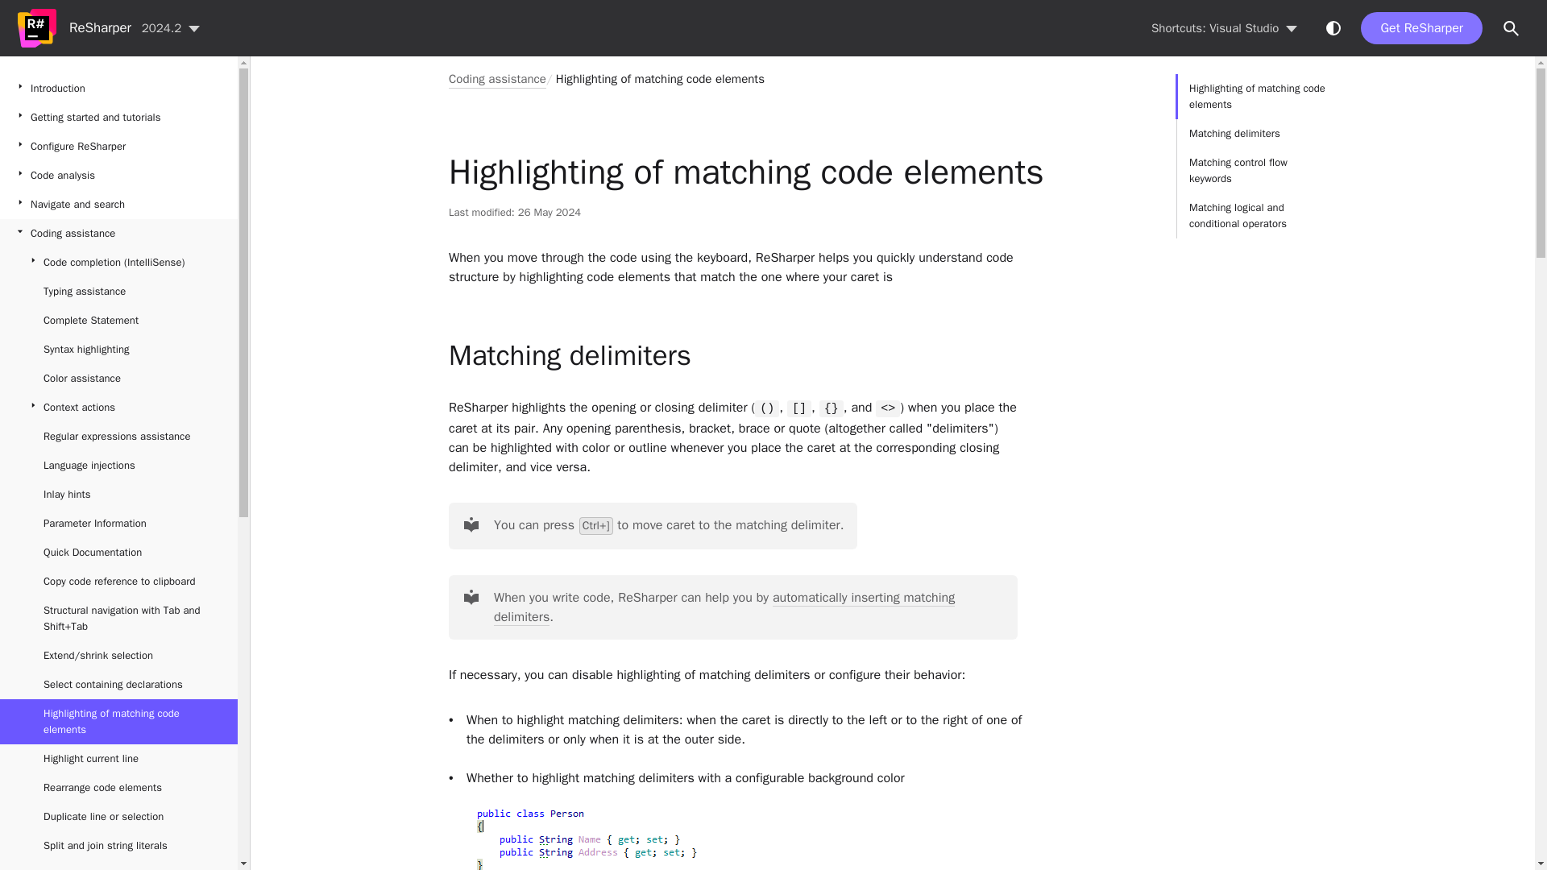 This screenshot has width=1547, height=870. What do you see at coordinates (119, 582) in the screenshot?
I see `Copy code reference to clipboard` at bounding box center [119, 582].